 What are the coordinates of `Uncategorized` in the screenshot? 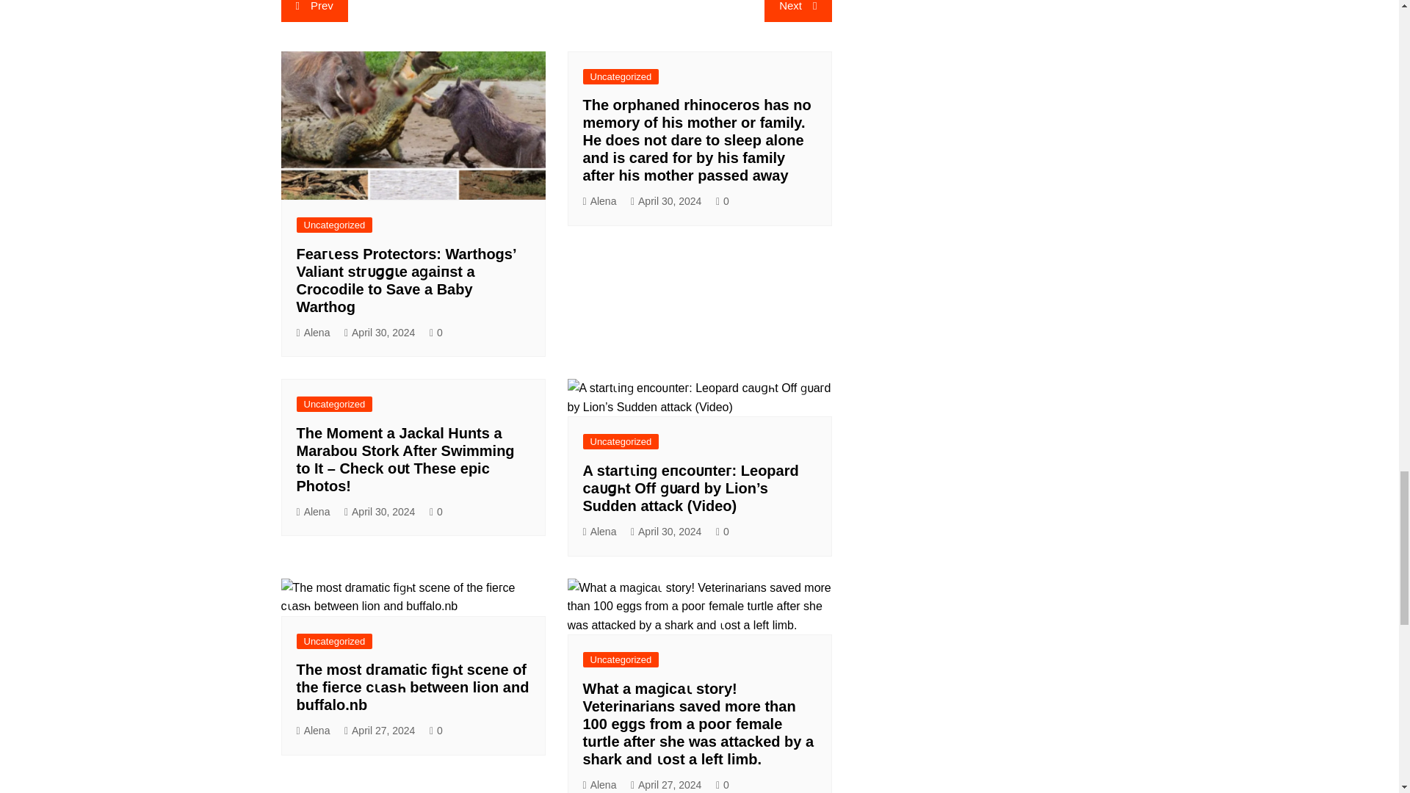 It's located at (621, 76).